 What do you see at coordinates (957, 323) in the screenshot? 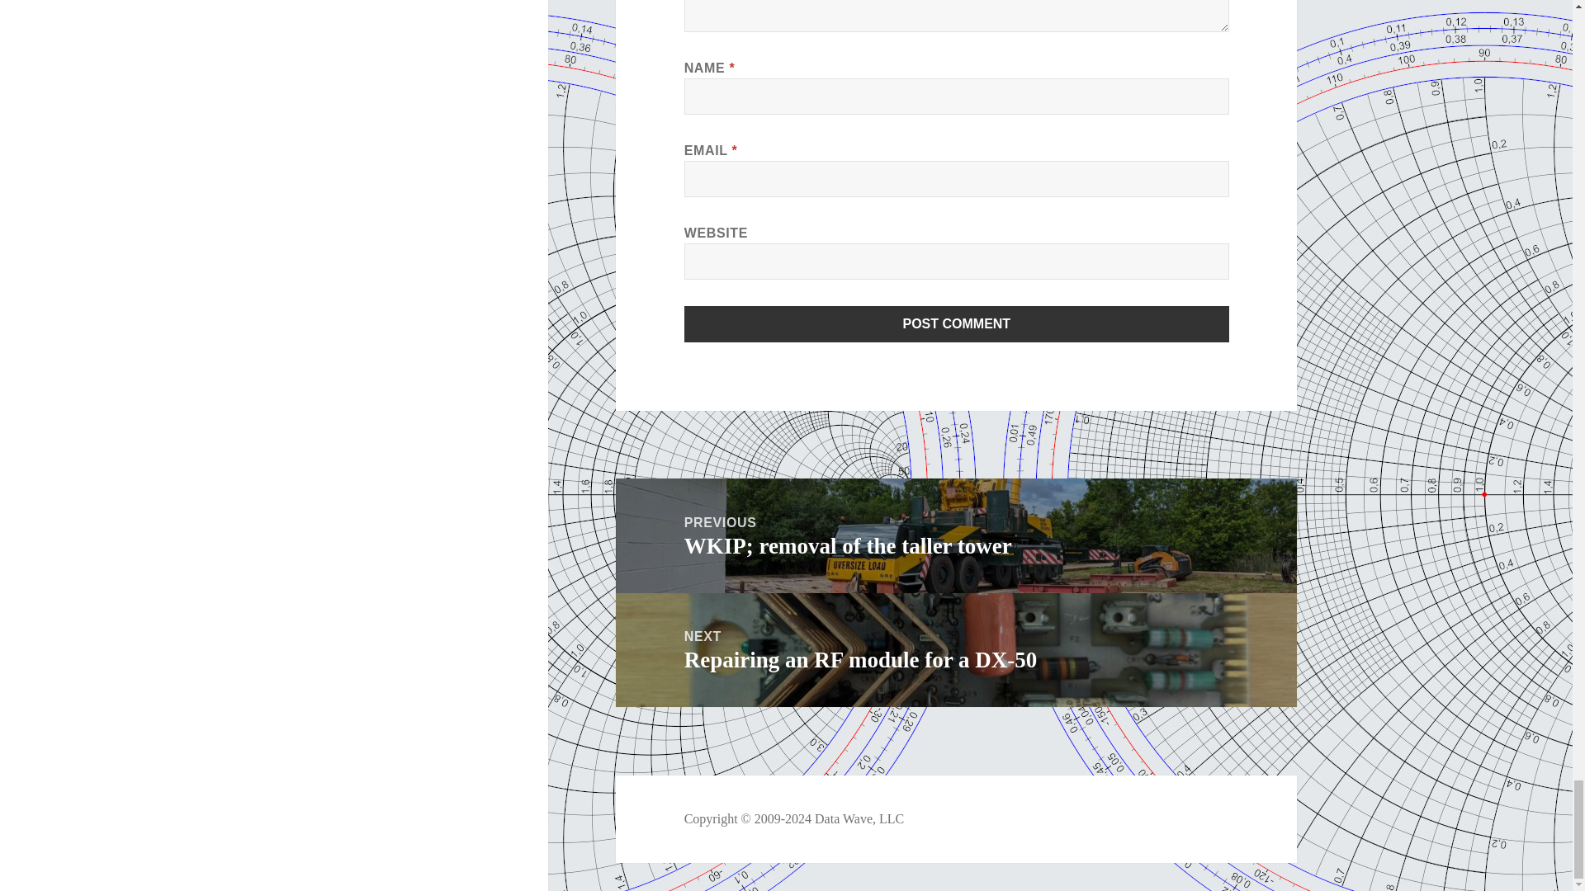
I see `Post Comment` at bounding box center [957, 323].